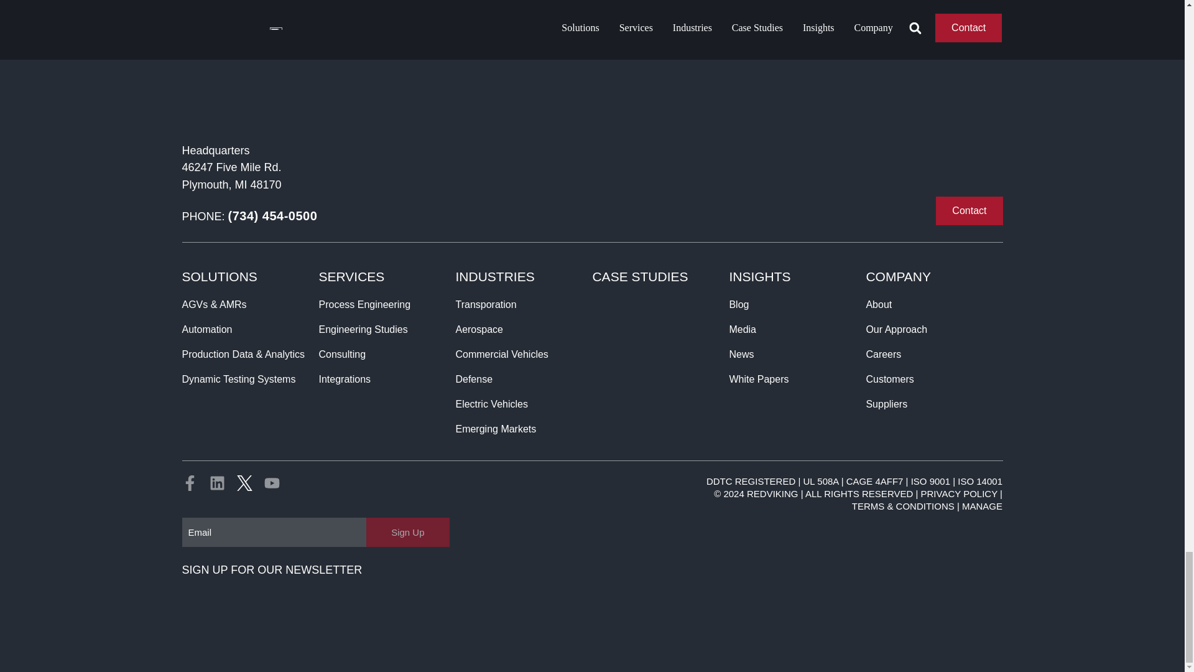  Describe the element at coordinates (407, 532) in the screenshot. I see `Sign Up` at that location.